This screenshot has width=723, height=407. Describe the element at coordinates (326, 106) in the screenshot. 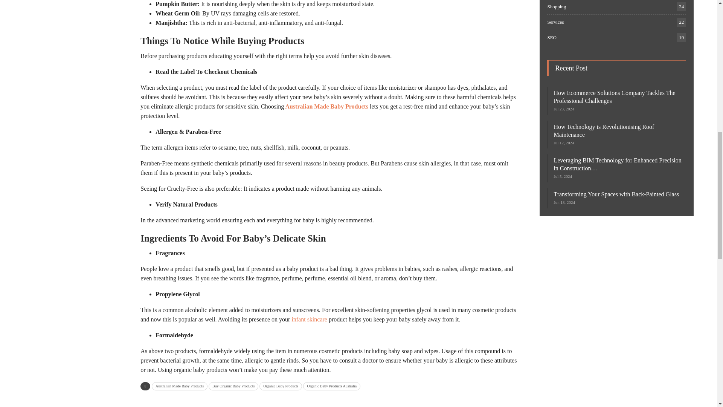

I see `Australian Made Baby Products` at that location.